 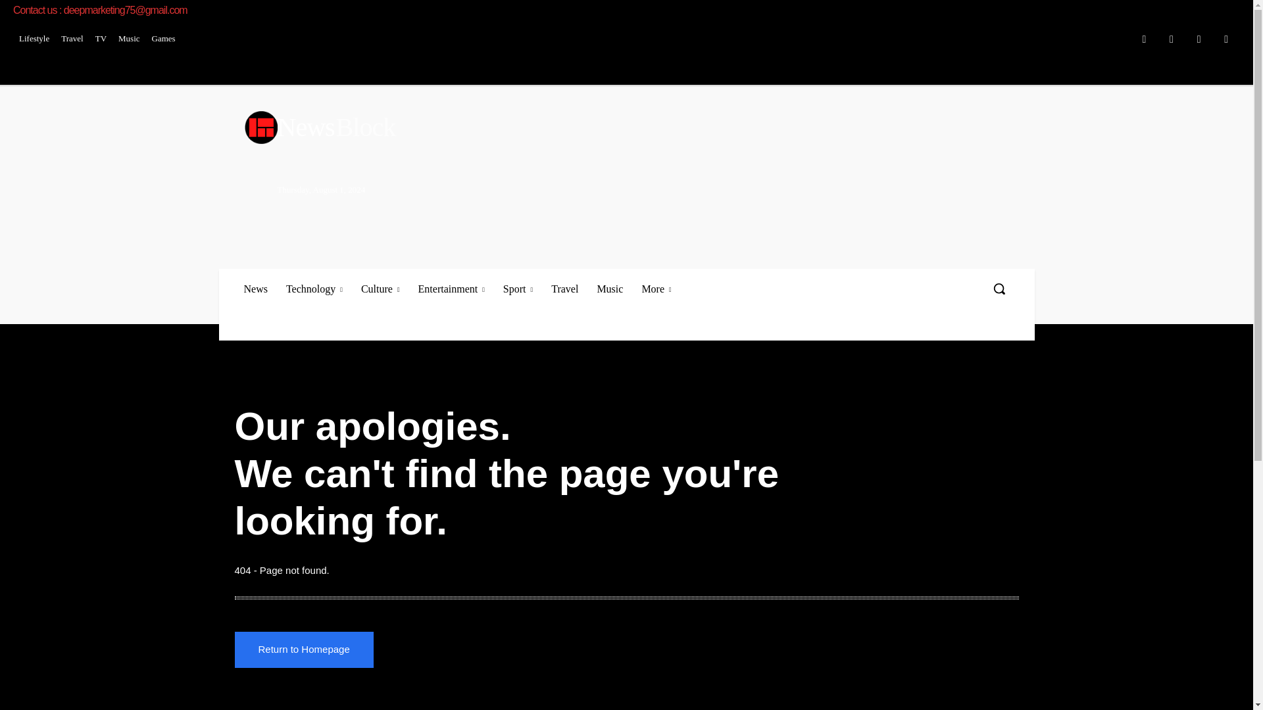 I want to click on Technology, so click(x=72, y=38).